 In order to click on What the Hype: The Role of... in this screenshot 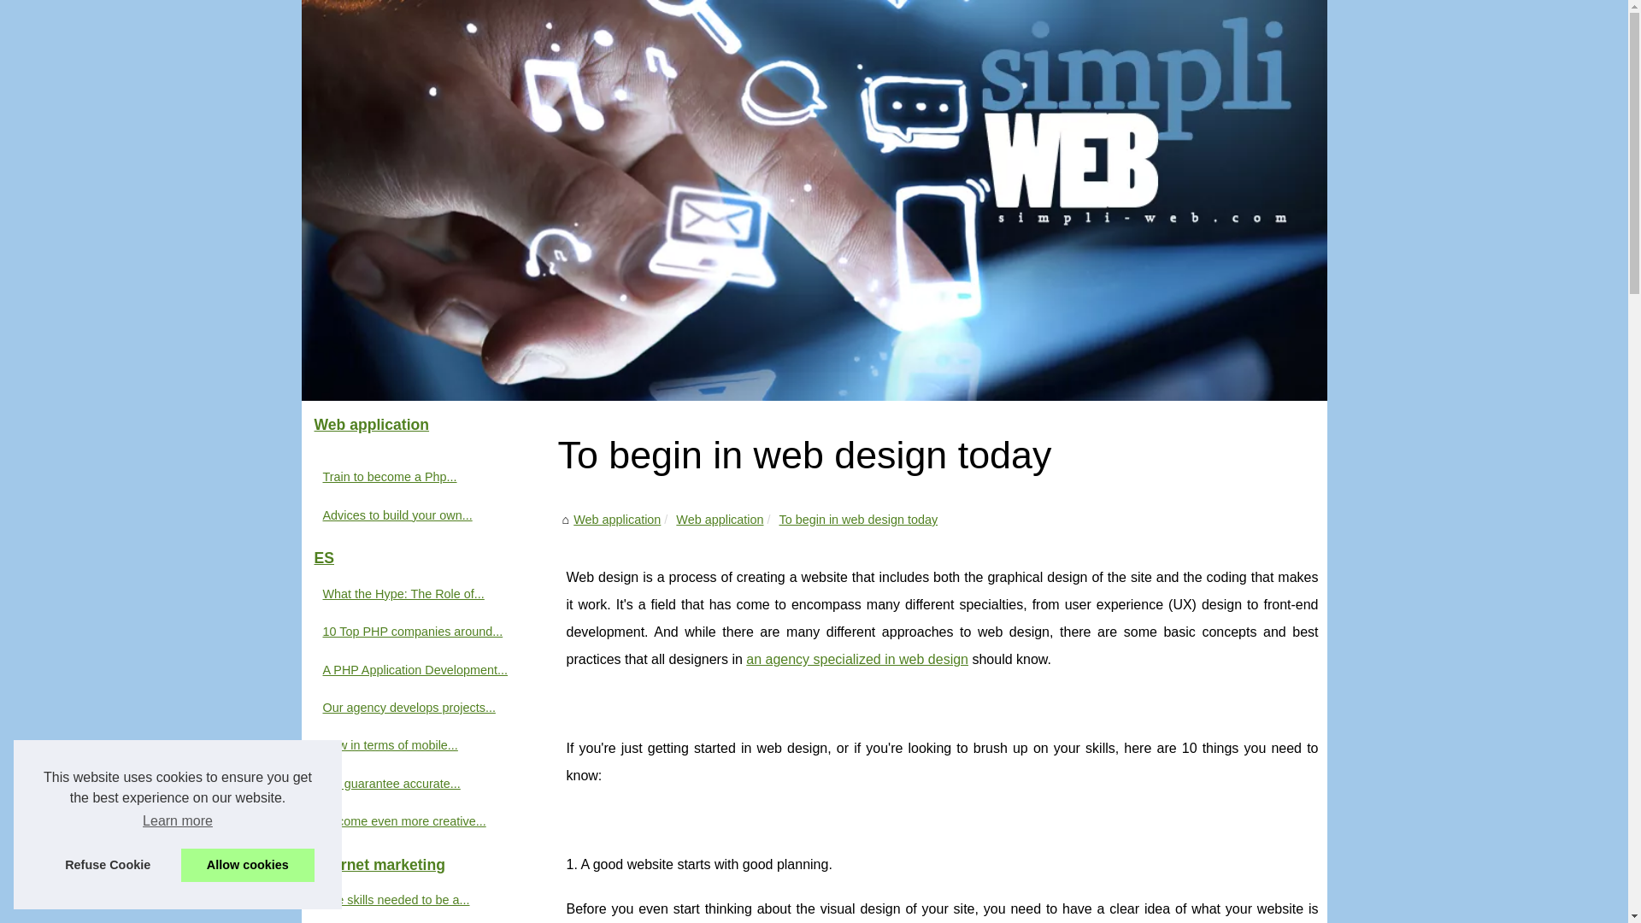, I will do `click(421, 593)`.